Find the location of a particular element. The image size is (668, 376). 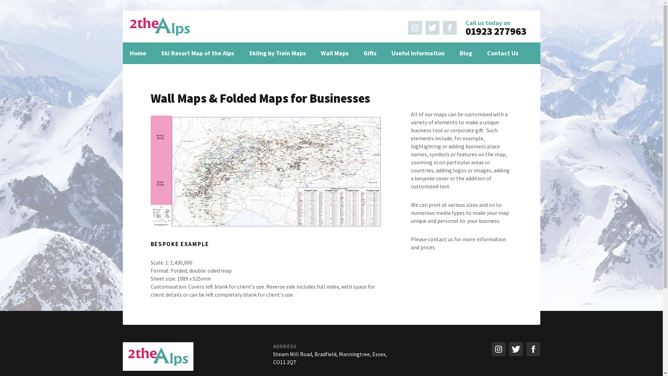

Skiing by Train Maps is located at coordinates (278, 53).